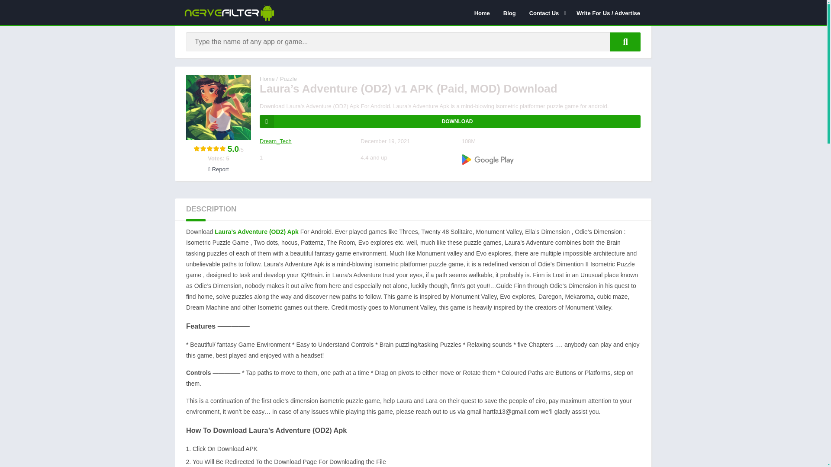  I want to click on Contact Us, so click(546, 13).